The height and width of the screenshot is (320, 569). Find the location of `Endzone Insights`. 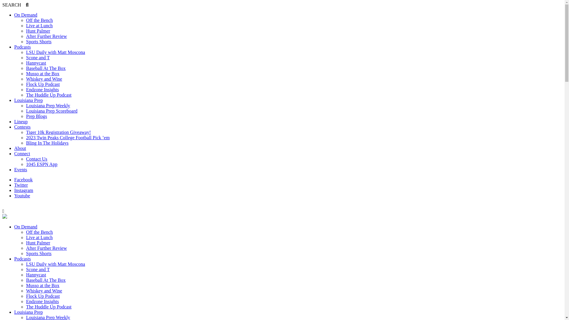

Endzone Insights is located at coordinates (43, 89).